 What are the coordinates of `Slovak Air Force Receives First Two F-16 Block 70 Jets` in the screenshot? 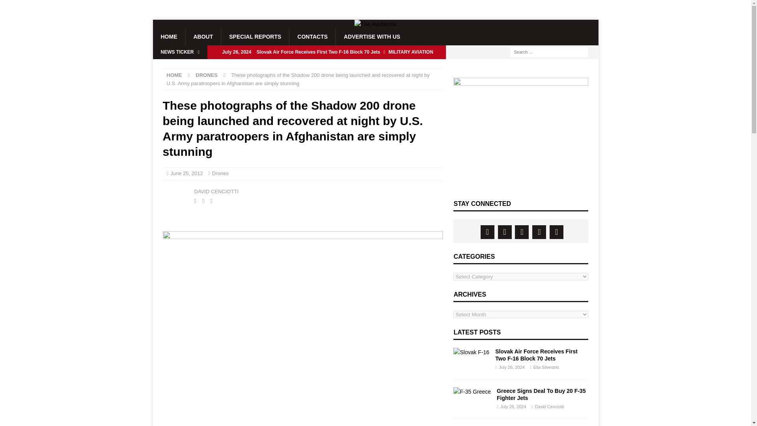 It's located at (326, 52).